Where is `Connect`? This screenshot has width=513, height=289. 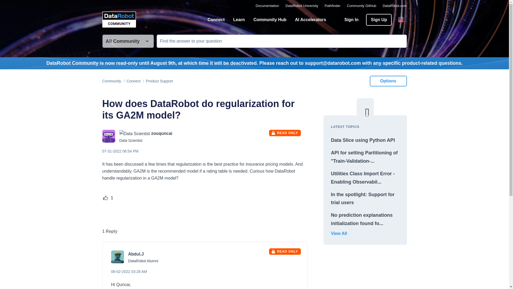
Connect is located at coordinates (216, 20).